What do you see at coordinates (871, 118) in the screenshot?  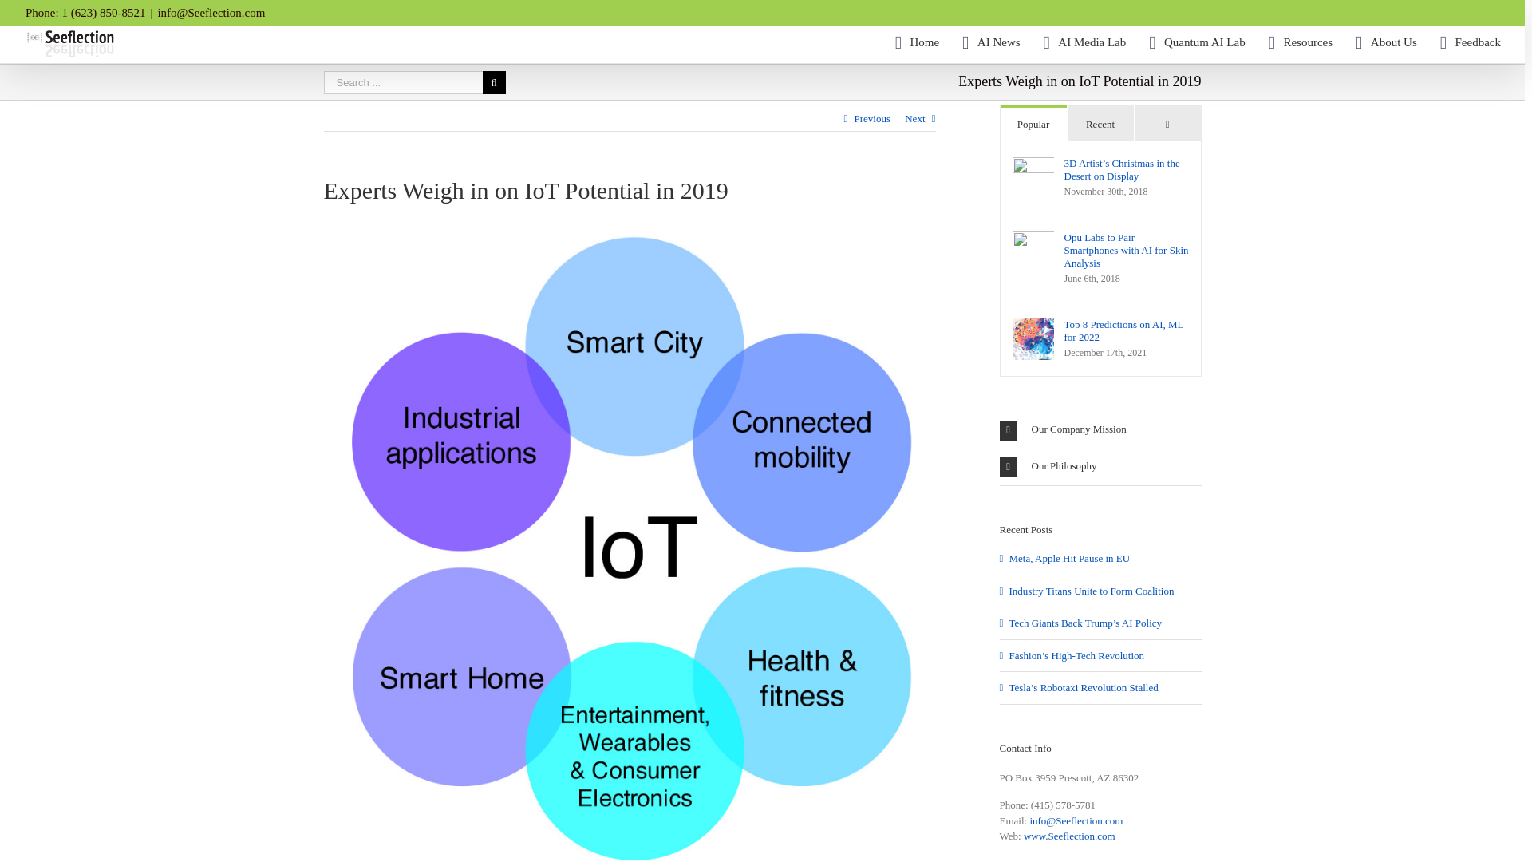 I see `Previous` at bounding box center [871, 118].